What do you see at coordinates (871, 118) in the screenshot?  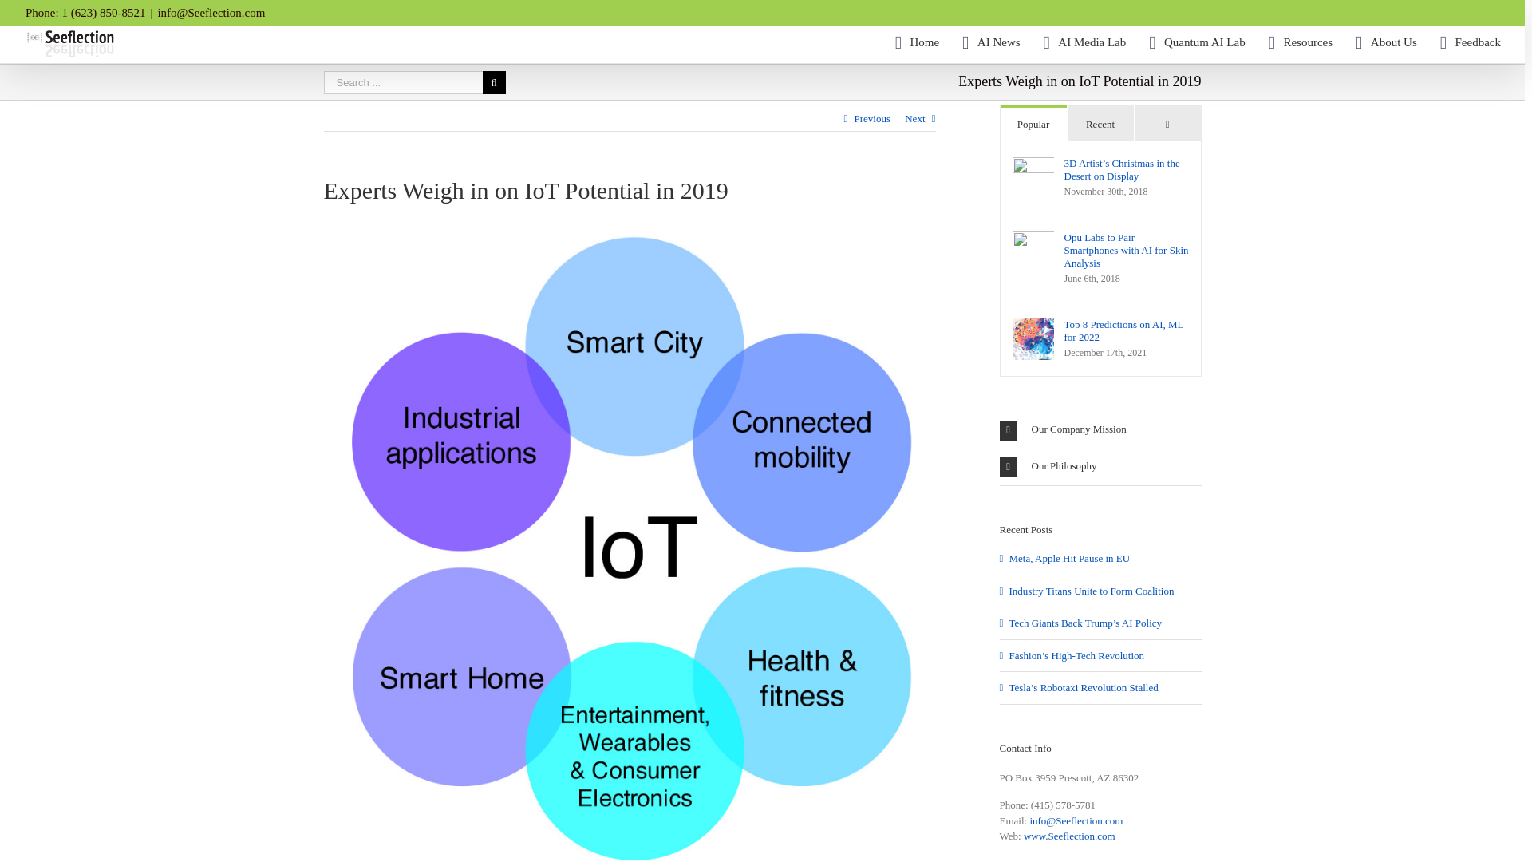 I see `Previous` at bounding box center [871, 118].